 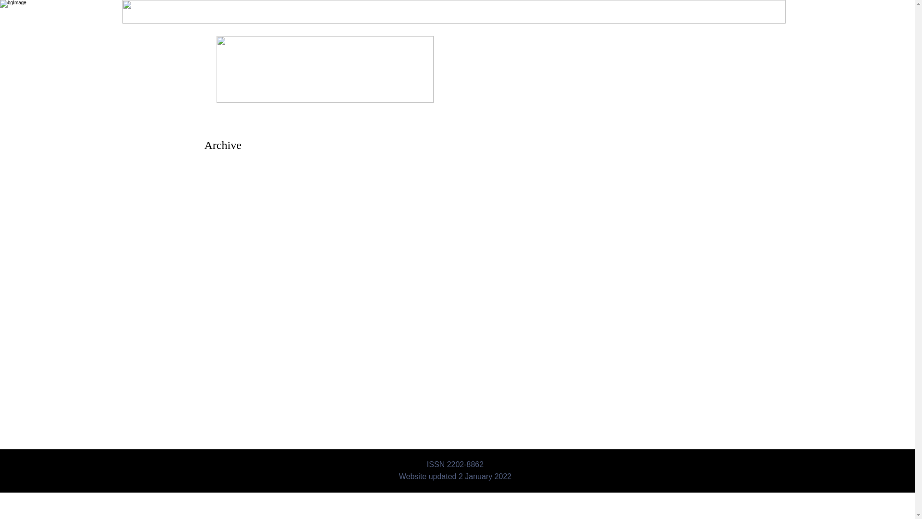 I want to click on Submit to Meniscus, so click(x=603, y=11).